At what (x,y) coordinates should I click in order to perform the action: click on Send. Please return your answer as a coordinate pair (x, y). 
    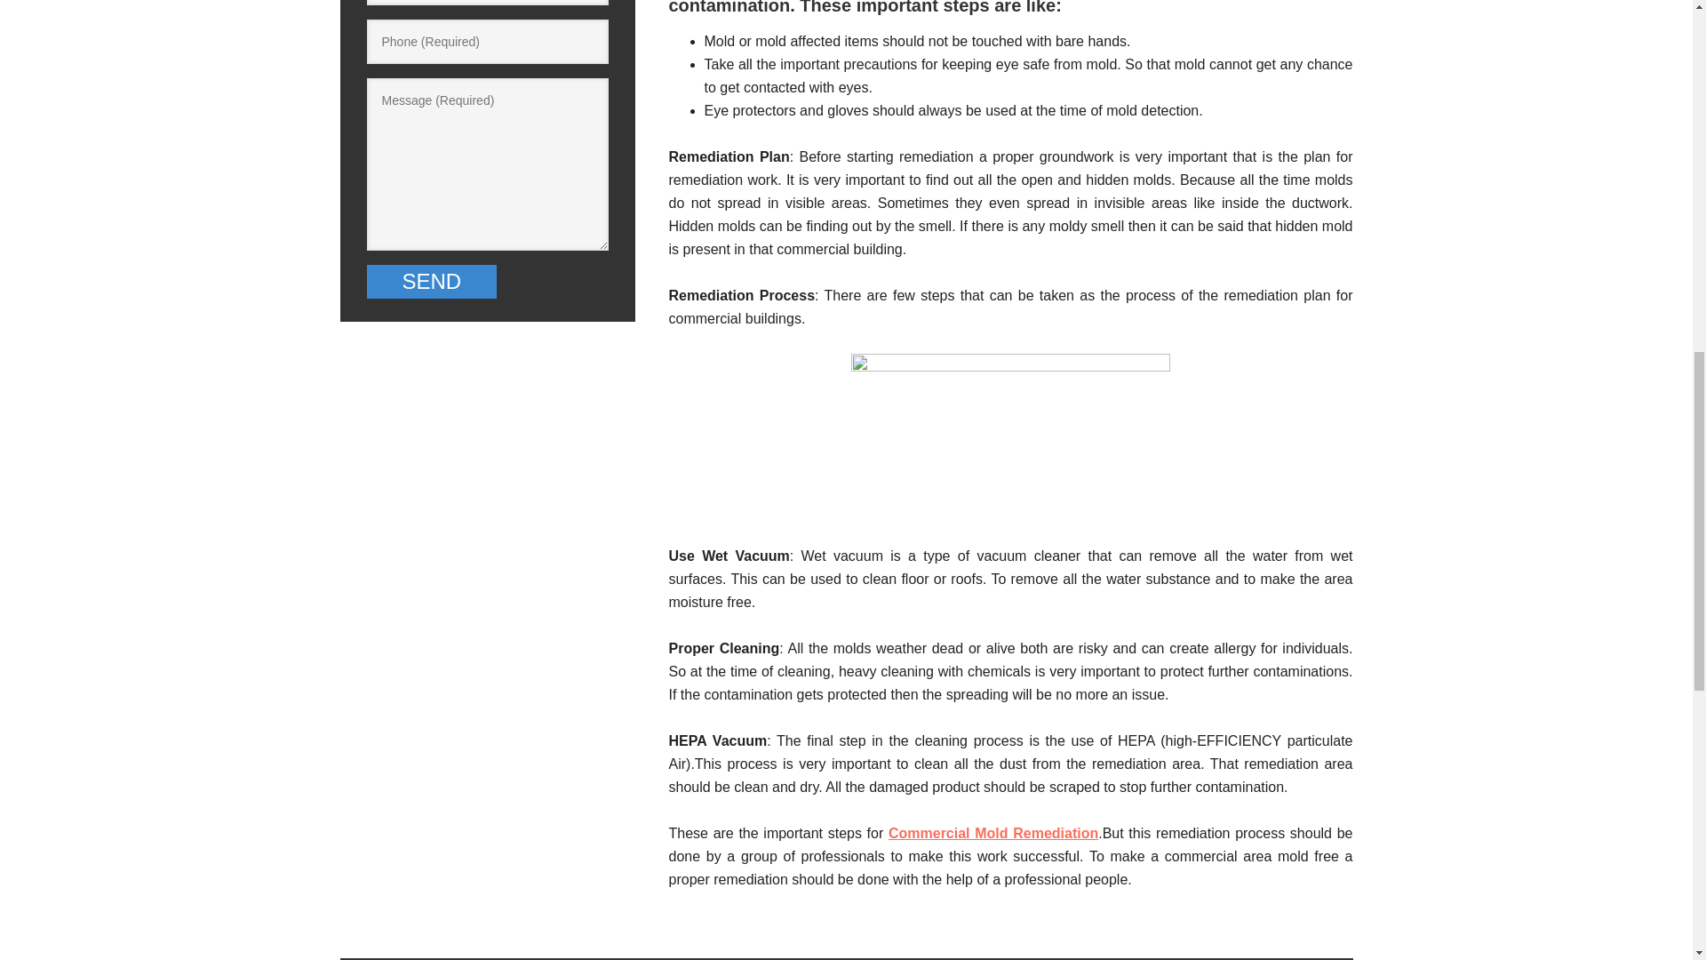
    Looking at the image, I should click on (431, 281).